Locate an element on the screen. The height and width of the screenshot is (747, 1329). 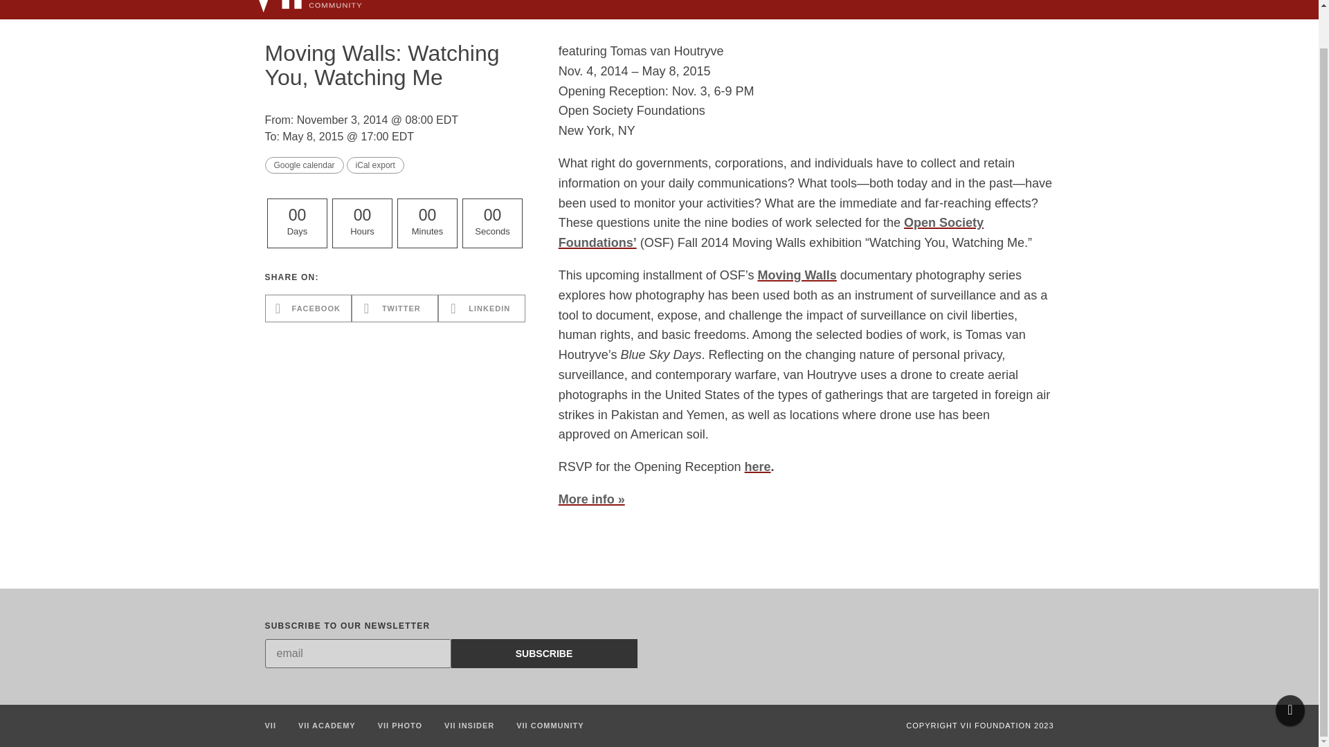
VII PHOTO is located at coordinates (696, 8).